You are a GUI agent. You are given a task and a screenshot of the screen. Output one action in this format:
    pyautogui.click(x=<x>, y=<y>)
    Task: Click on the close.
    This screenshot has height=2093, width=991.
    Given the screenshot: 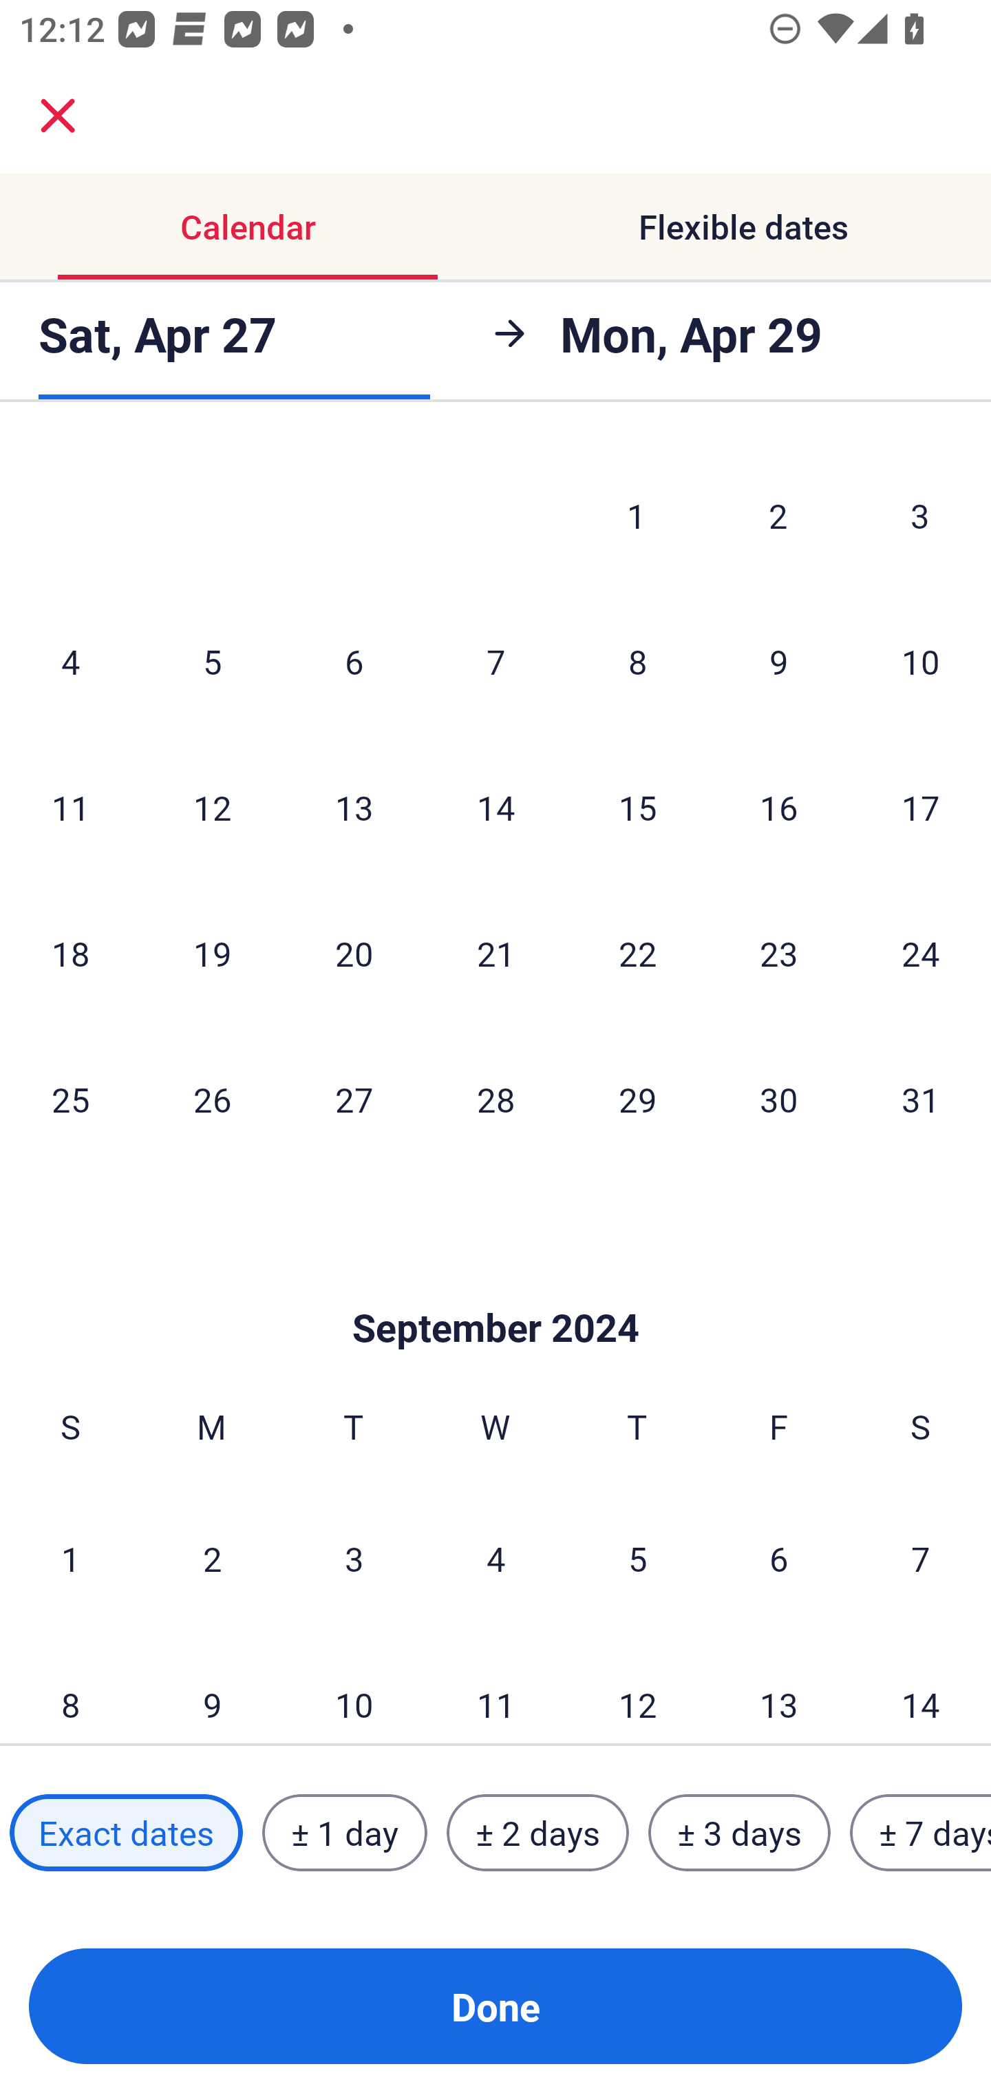 What is the action you would take?
    pyautogui.click(x=58, y=116)
    